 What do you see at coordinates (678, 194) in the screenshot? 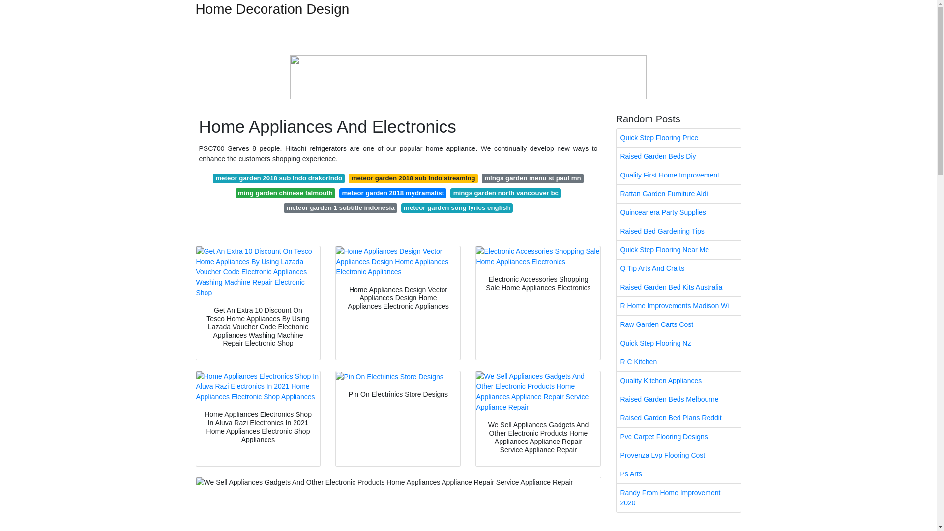
I see `Rattan Garden Furniture Aldi` at bounding box center [678, 194].